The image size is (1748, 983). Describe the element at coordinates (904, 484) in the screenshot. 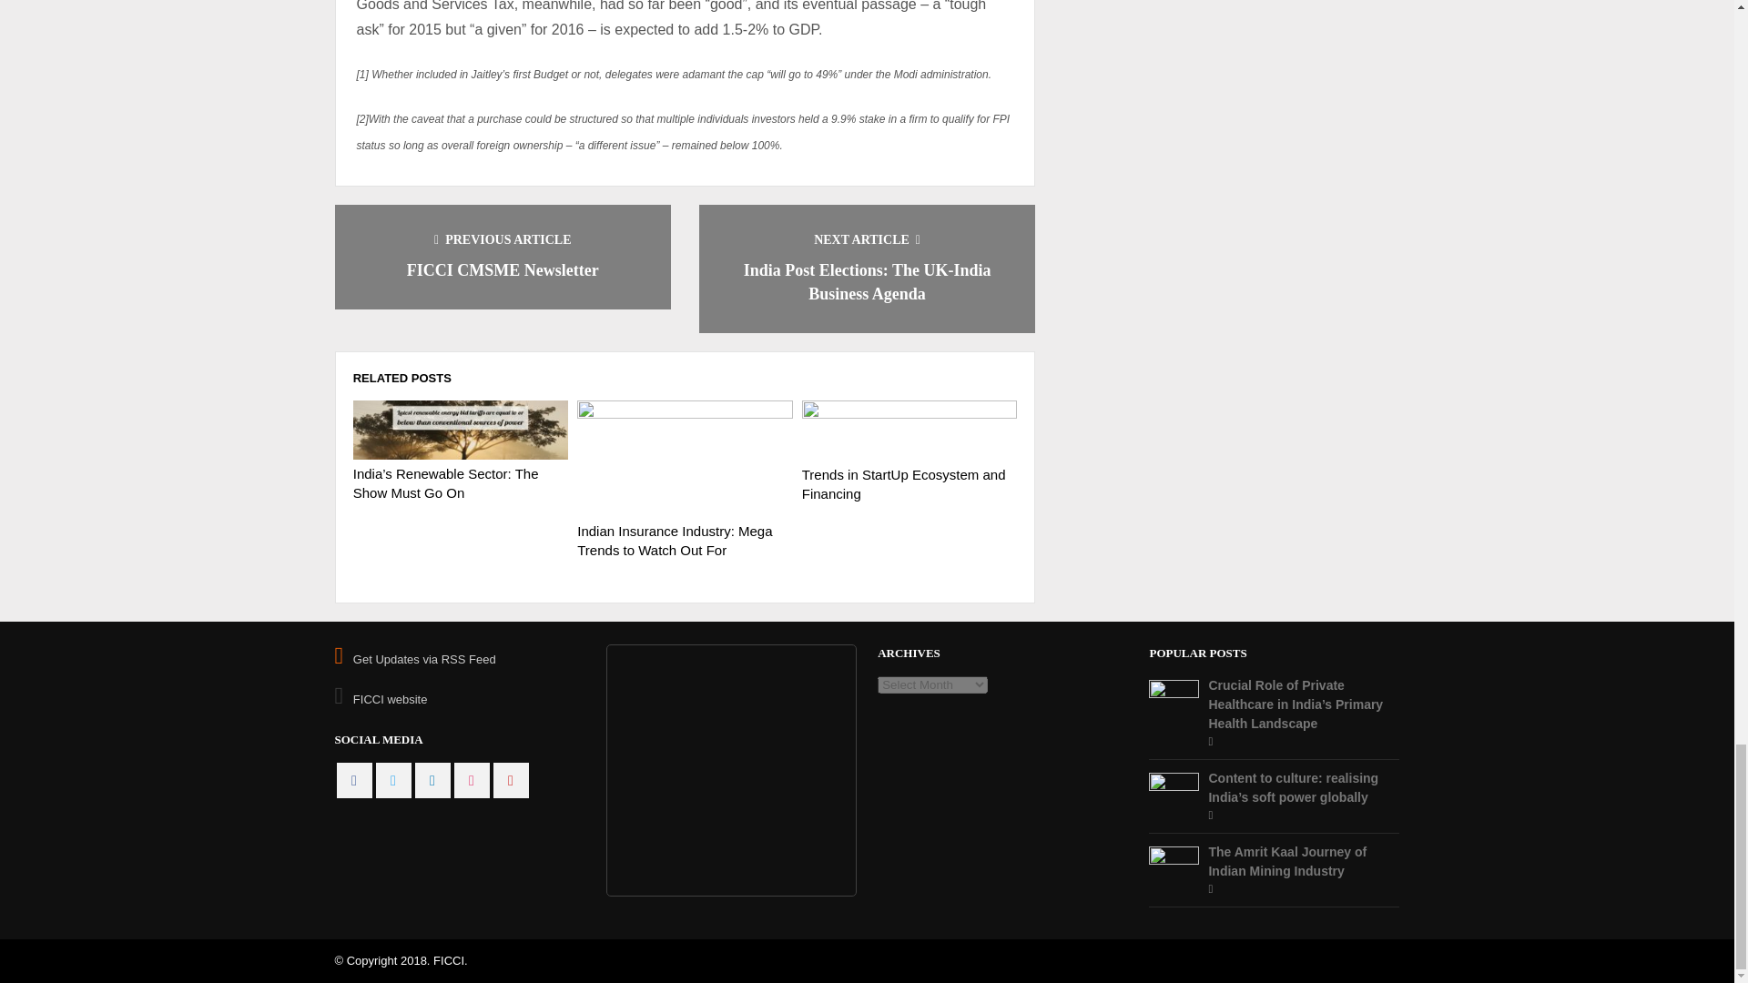

I see `Trends in StartUp Ecosystem and Financing` at that location.